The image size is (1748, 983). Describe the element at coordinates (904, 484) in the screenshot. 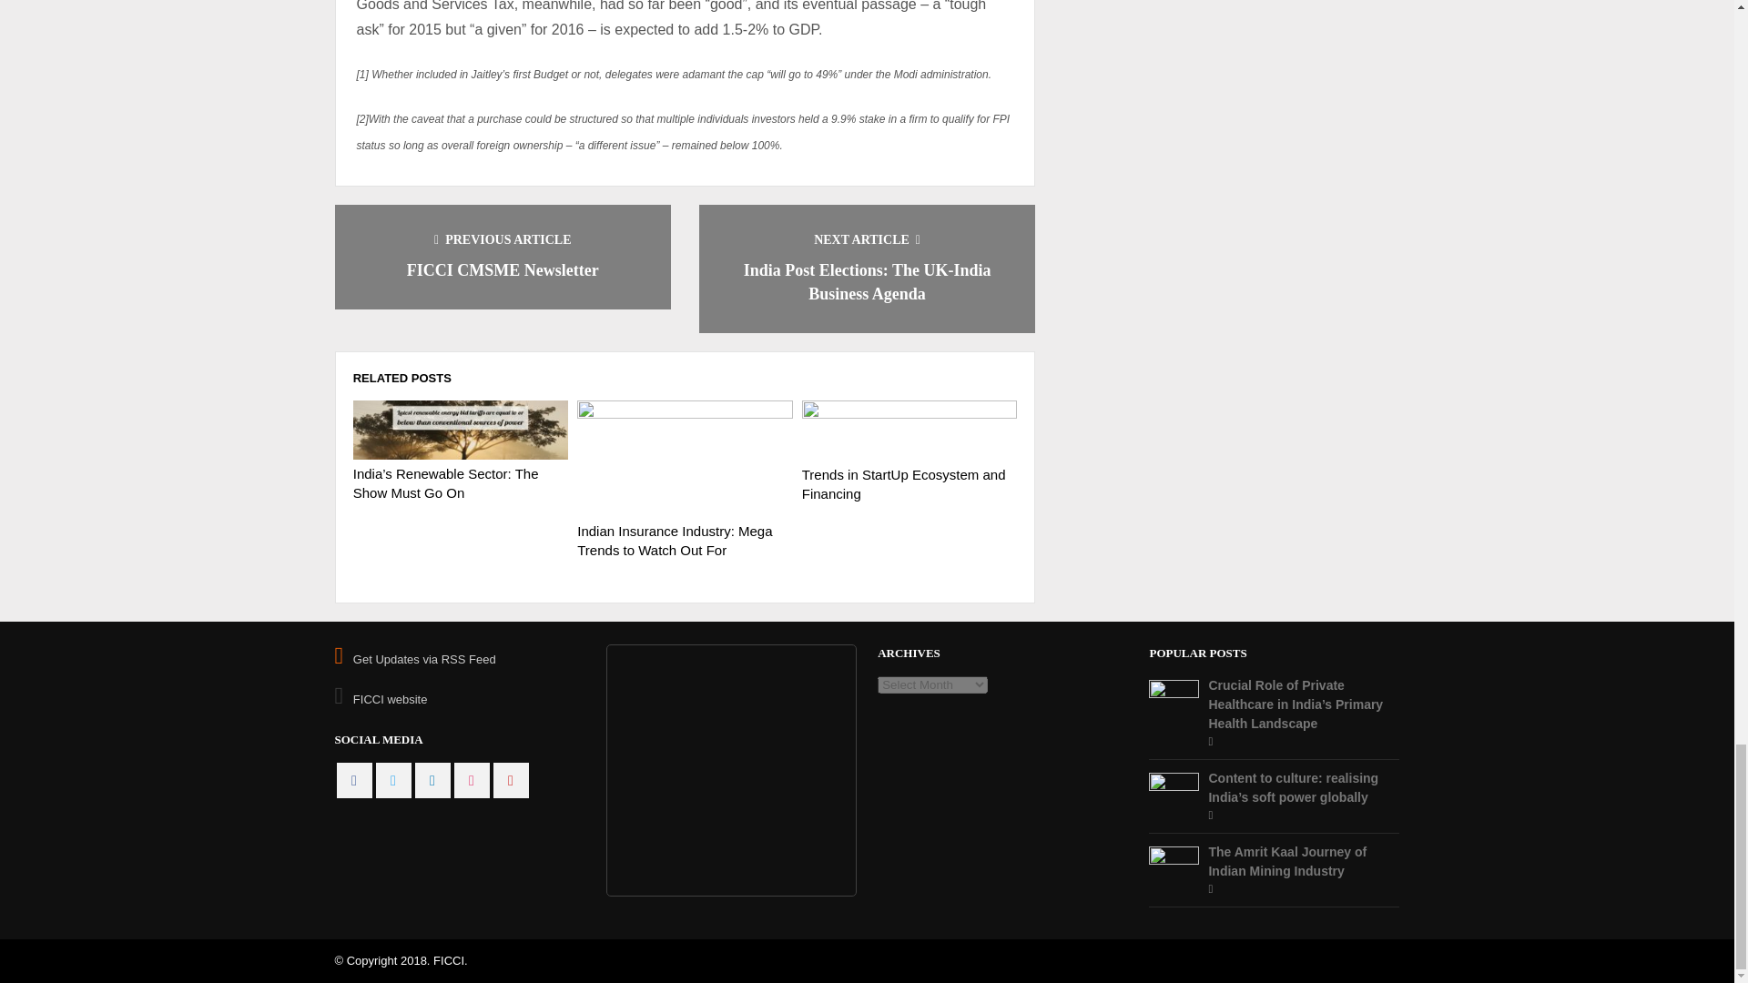

I see `Trends in StartUp Ecosystem and Financing` at that location.